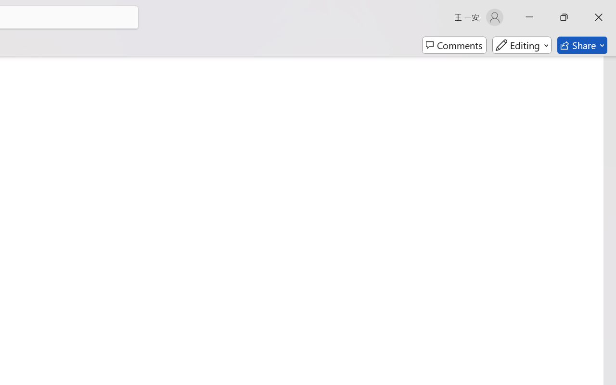 The height and width of the screenshot is (385, 616). What do you see at coordinates (529, 17) in the screenshot?
I see `Minimize` at bounding box center [529, 17].